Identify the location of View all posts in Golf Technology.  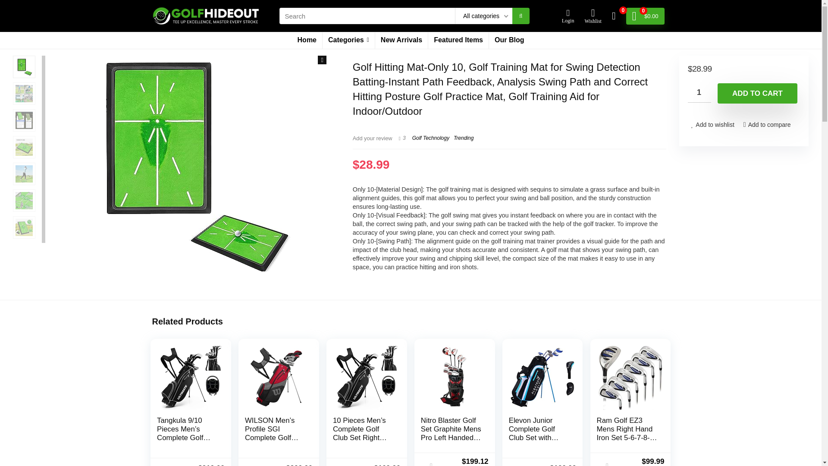
(431, 138).